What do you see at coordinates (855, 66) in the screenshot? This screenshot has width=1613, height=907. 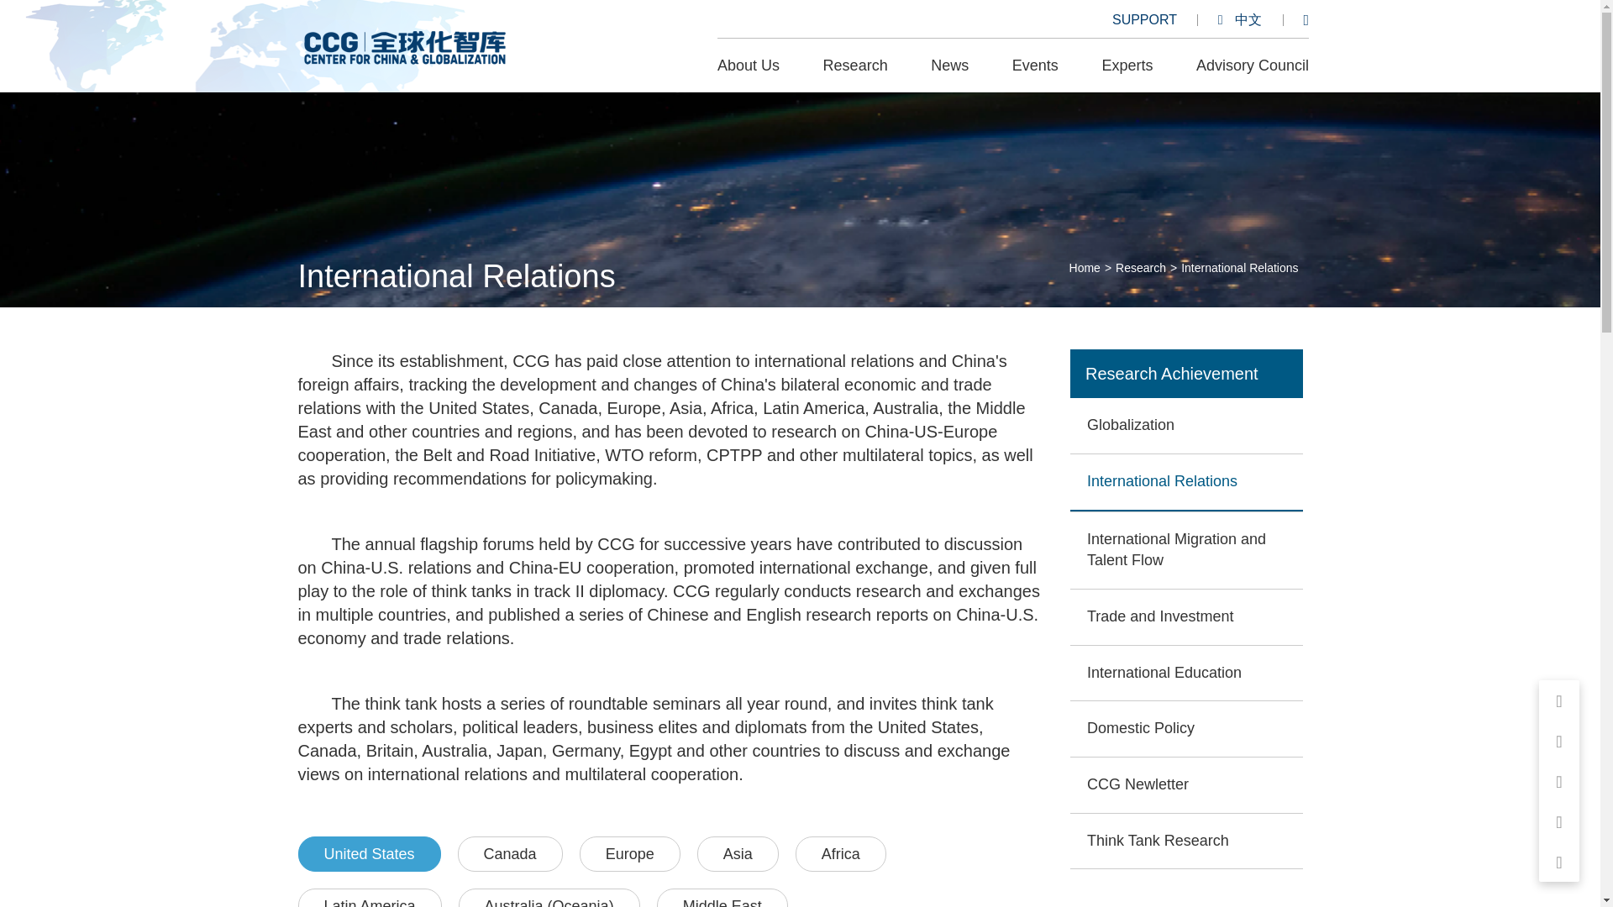 I see `Research` at bounding box center [855, 66].